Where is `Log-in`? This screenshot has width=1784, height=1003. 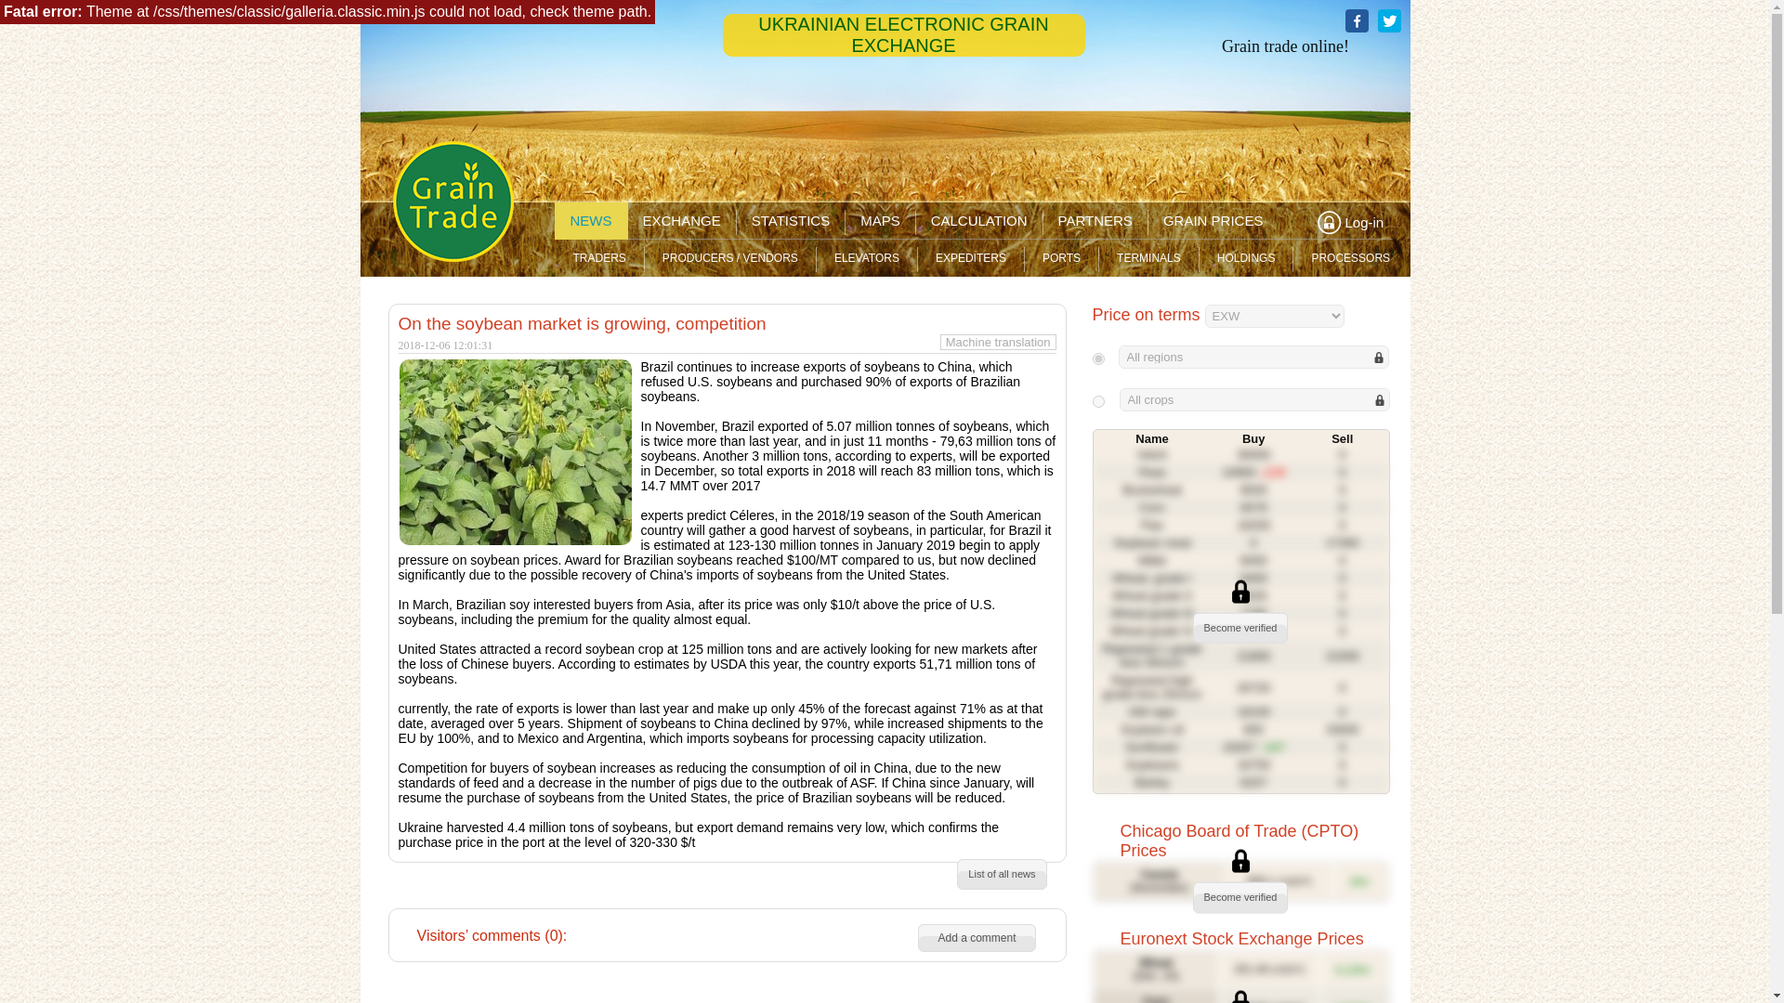 Log-in is located at coordinates (1353, 222).